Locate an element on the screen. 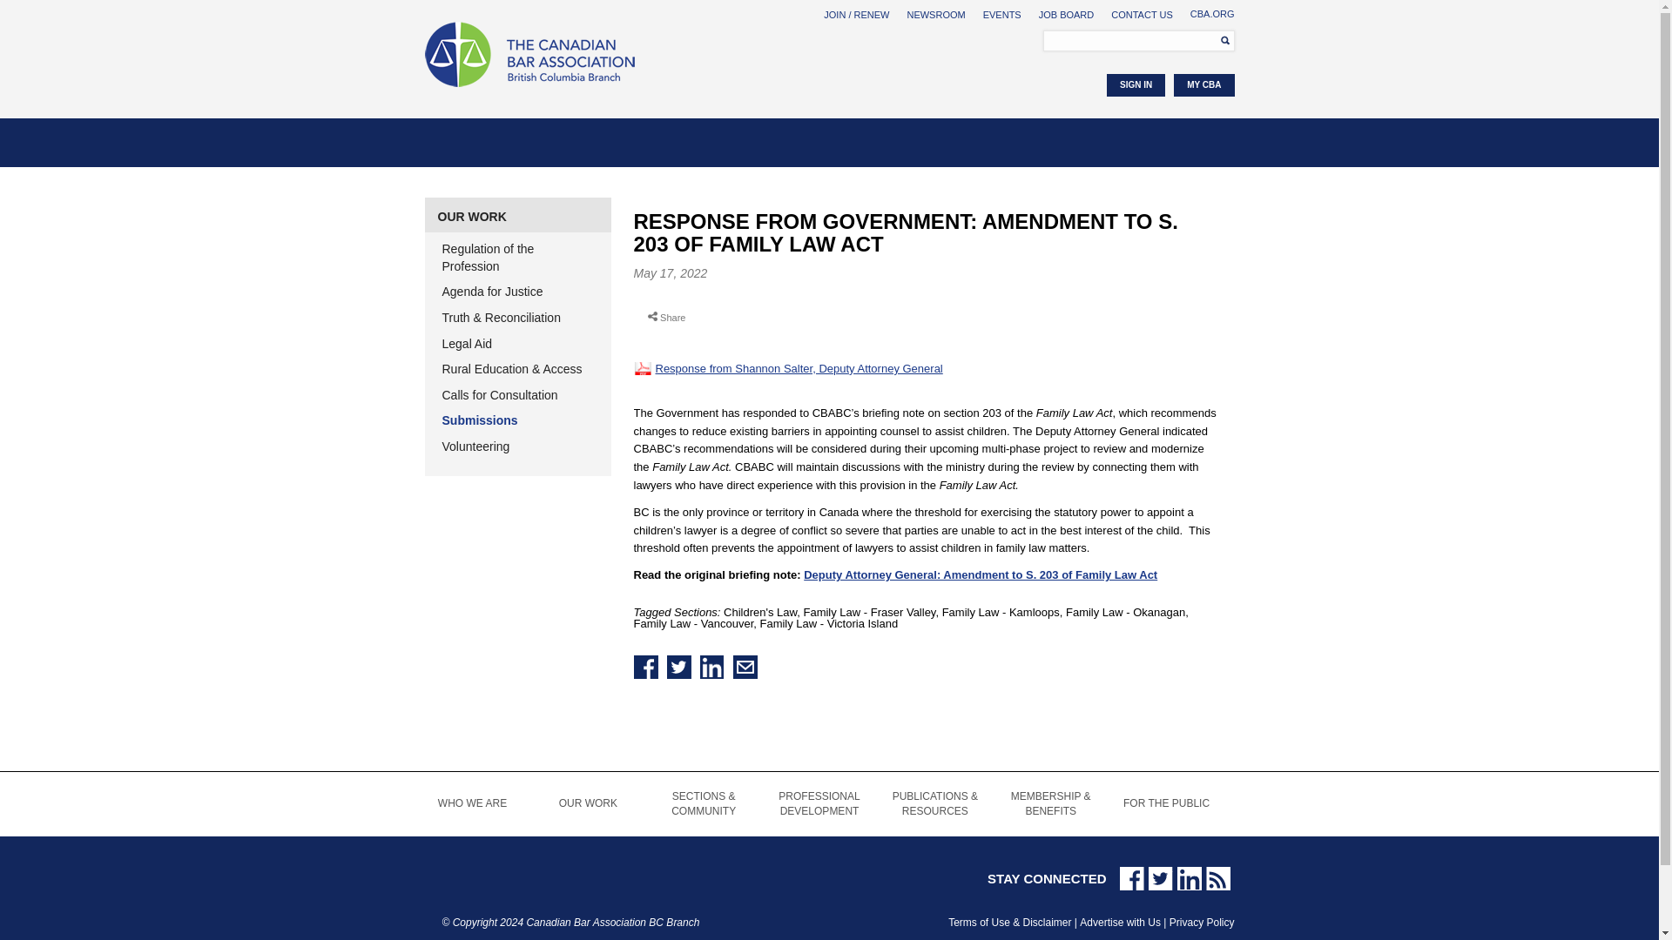 Image resolution: width=1672 pixels, height=940 pixels. MY CBA is located at coordinates (1203, 85).